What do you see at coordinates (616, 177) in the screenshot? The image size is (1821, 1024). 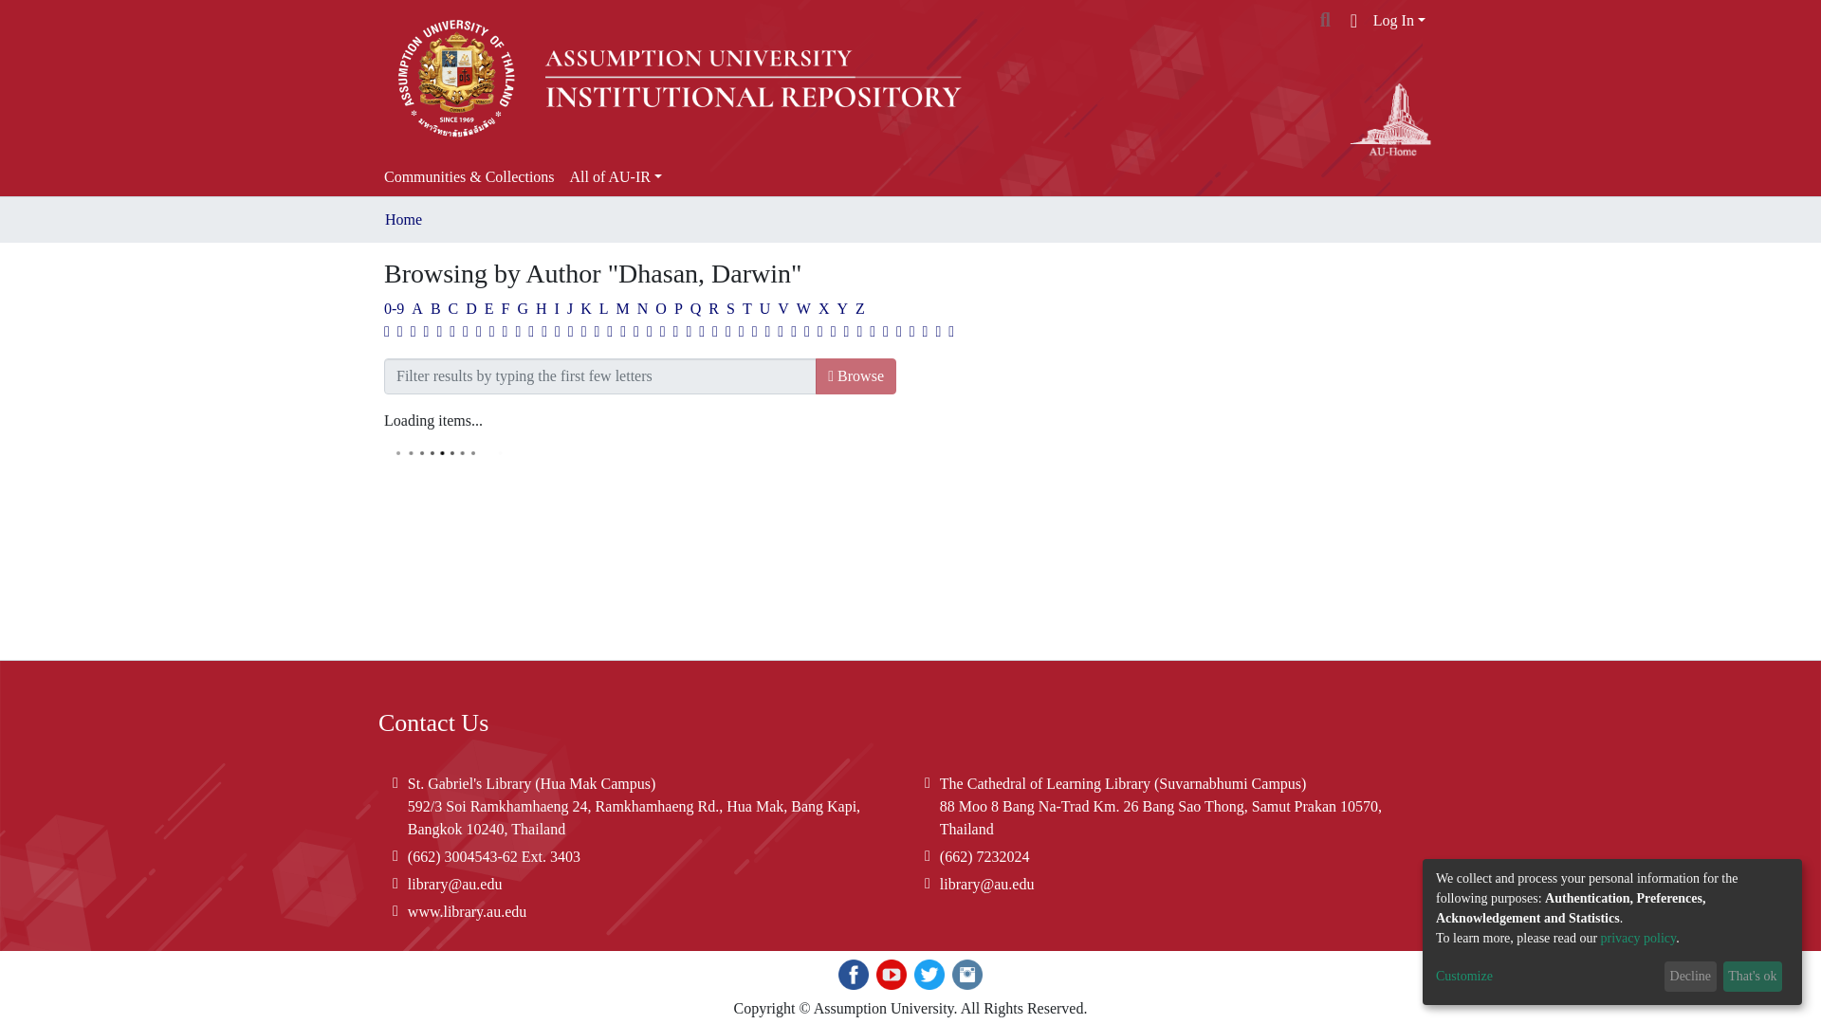 I see `All of AU-IR` at bounding box center [616, 177].